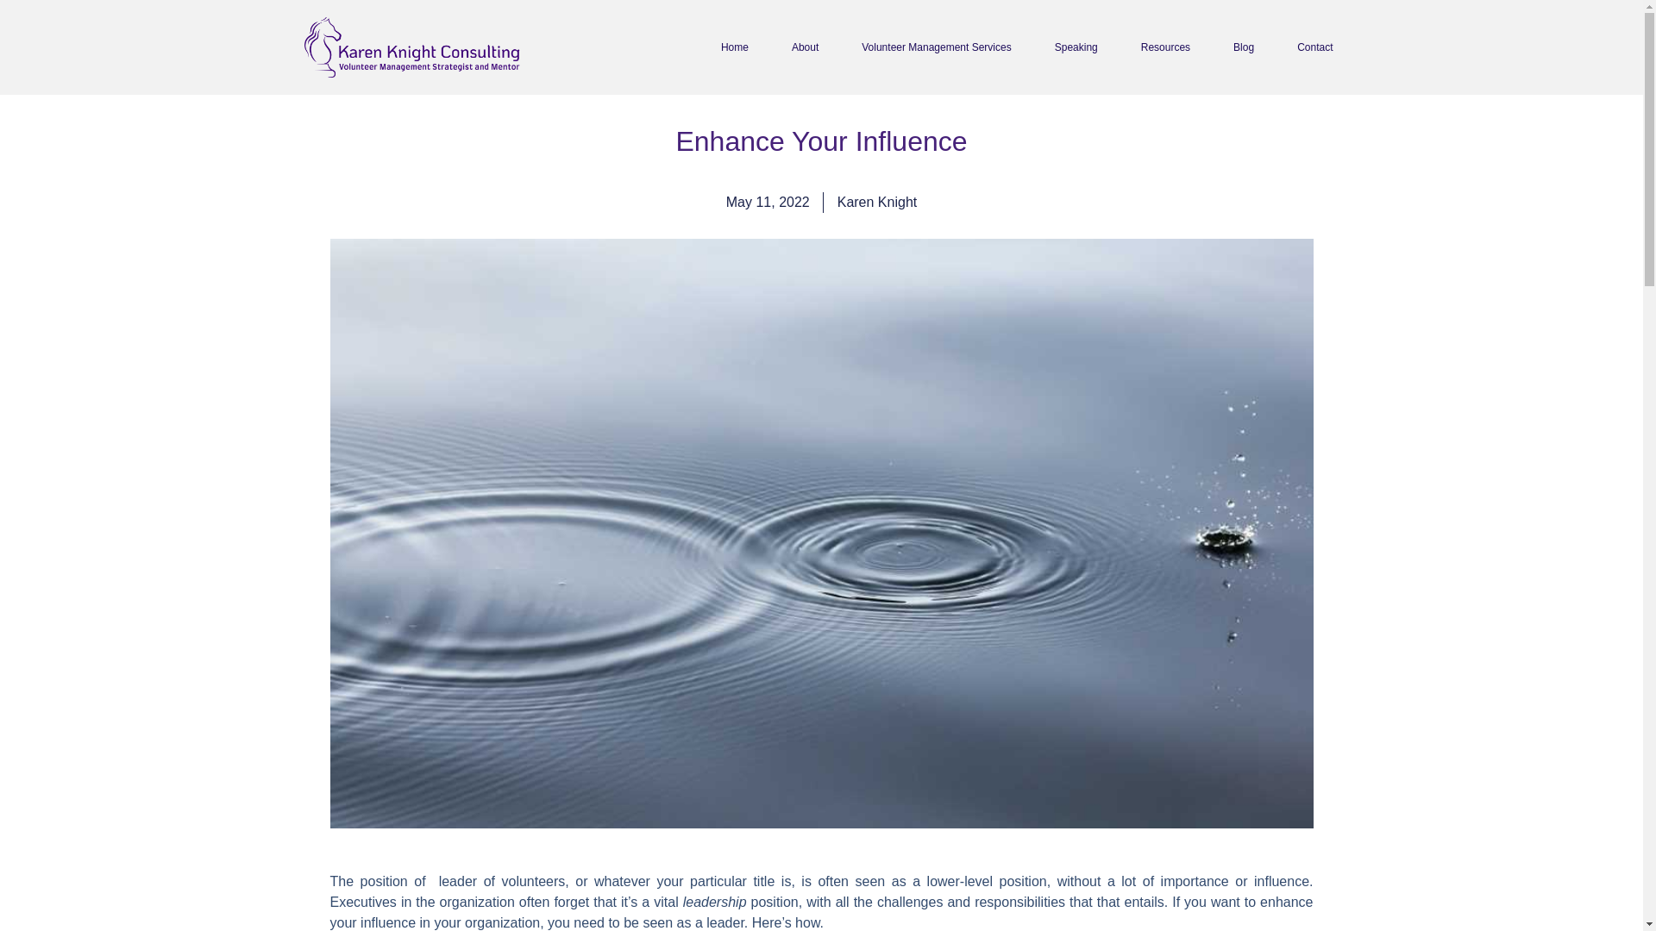  I want to click on Speaking, so click(1076, 47).